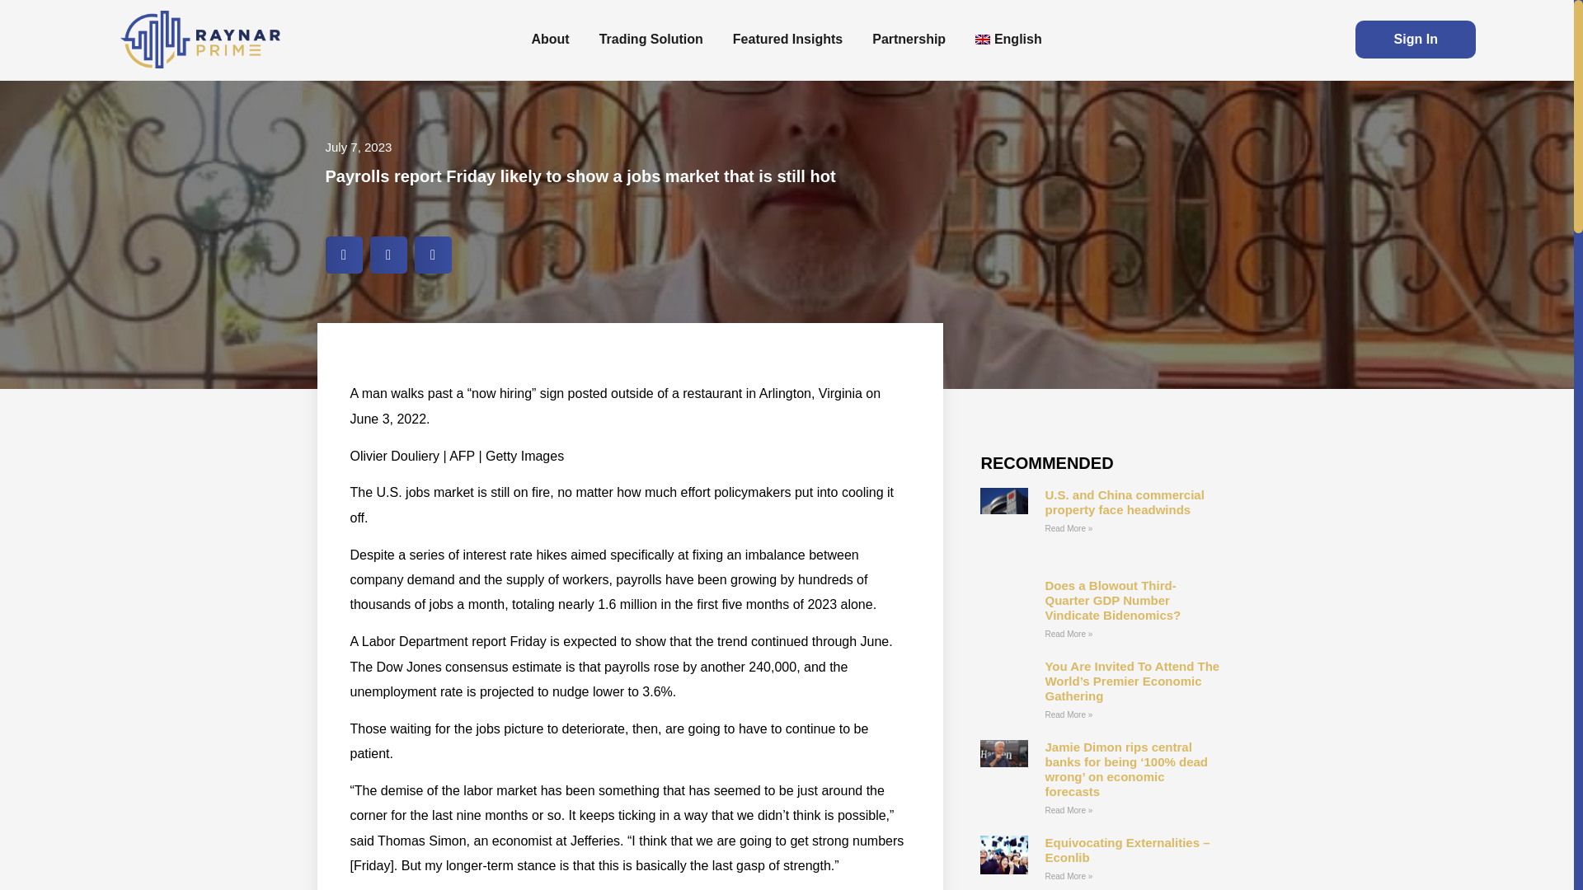 The width and height of the screenshot is (1583, 890). I want to click on Featured Insights, so click(788, 40).